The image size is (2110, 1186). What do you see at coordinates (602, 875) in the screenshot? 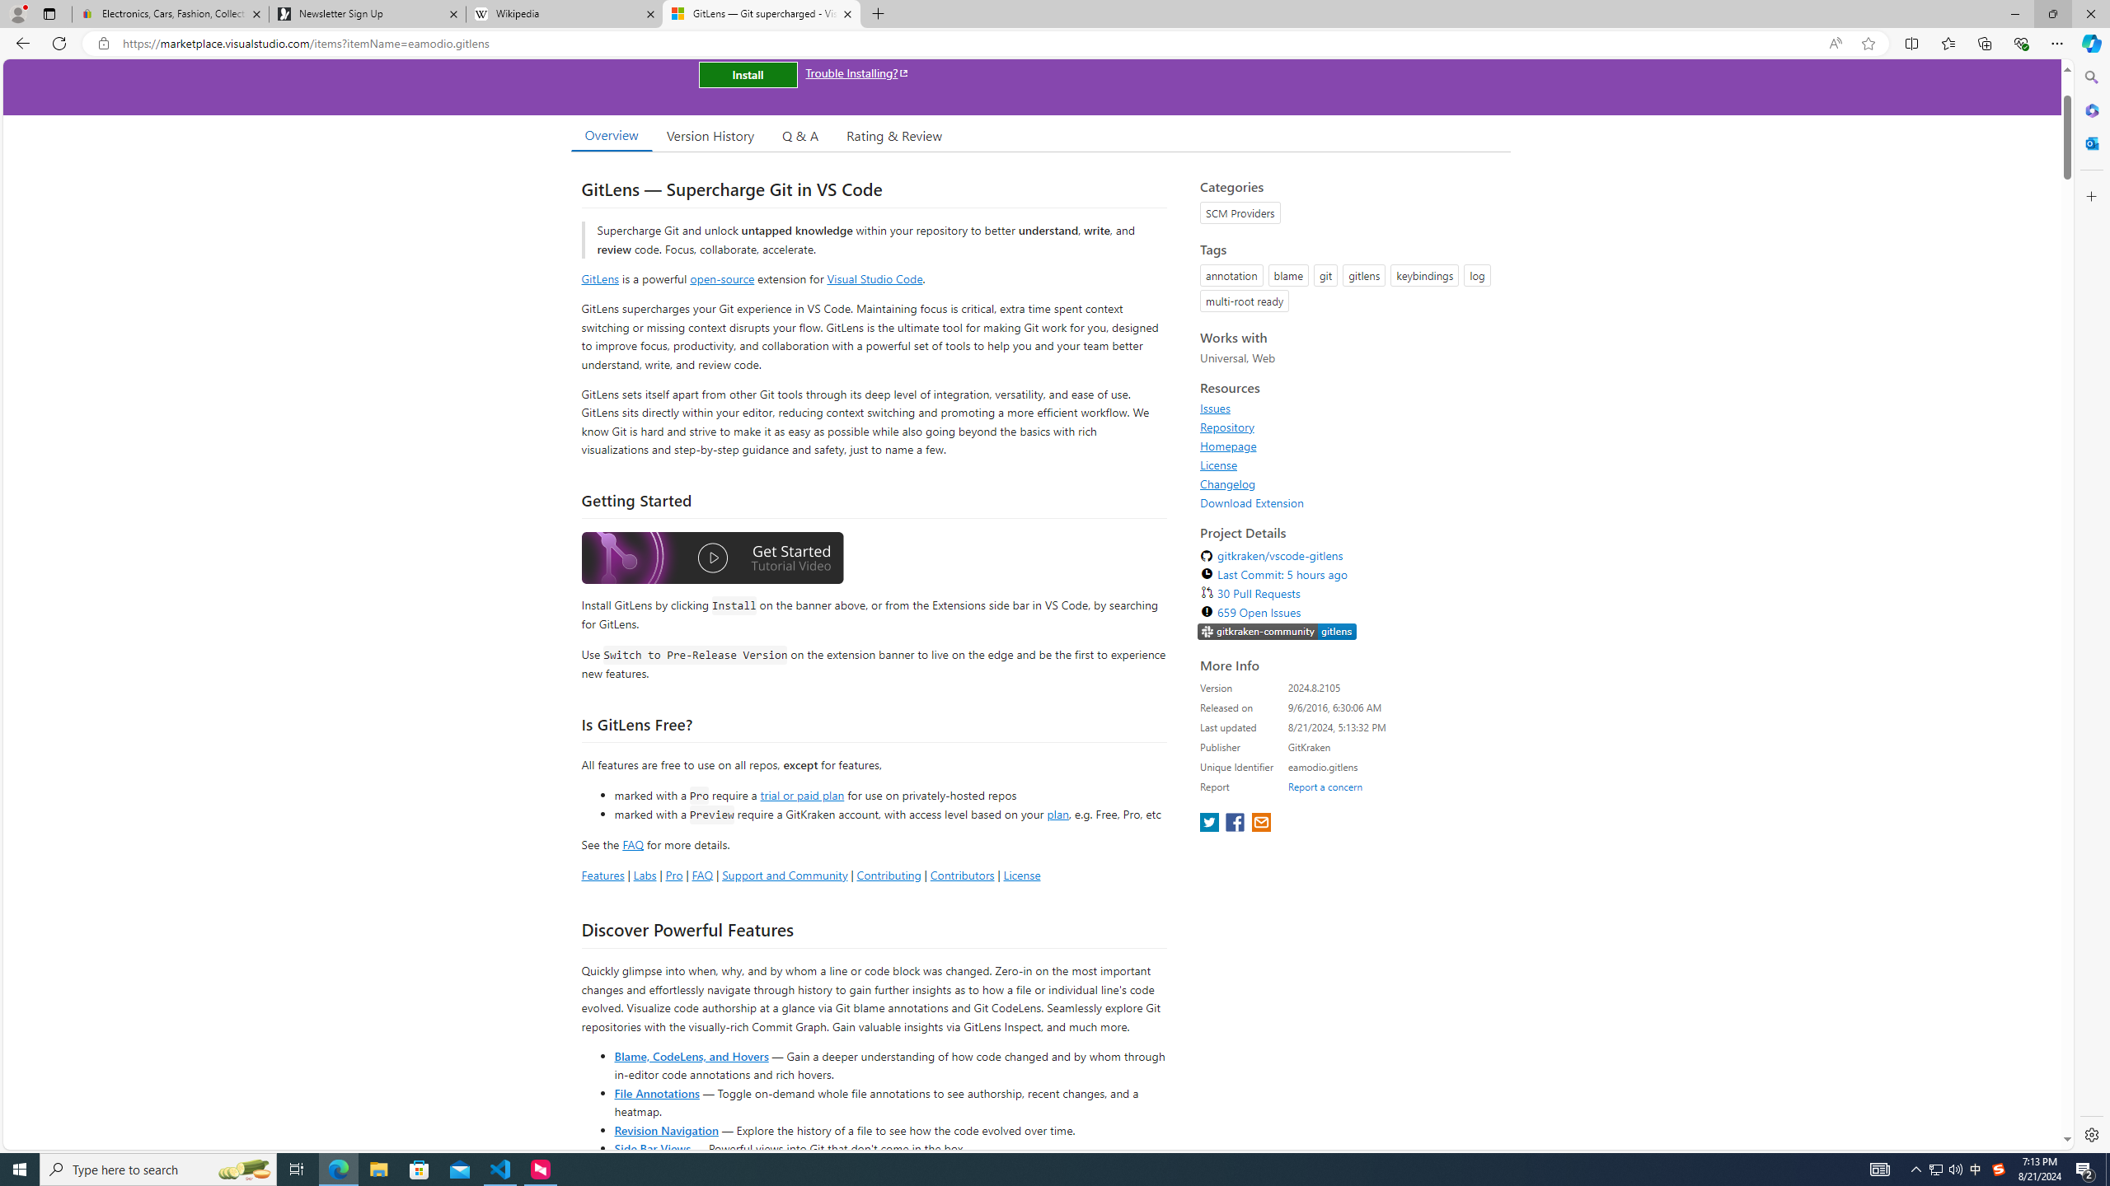
I see `Features` at bounding box center [602, 875].